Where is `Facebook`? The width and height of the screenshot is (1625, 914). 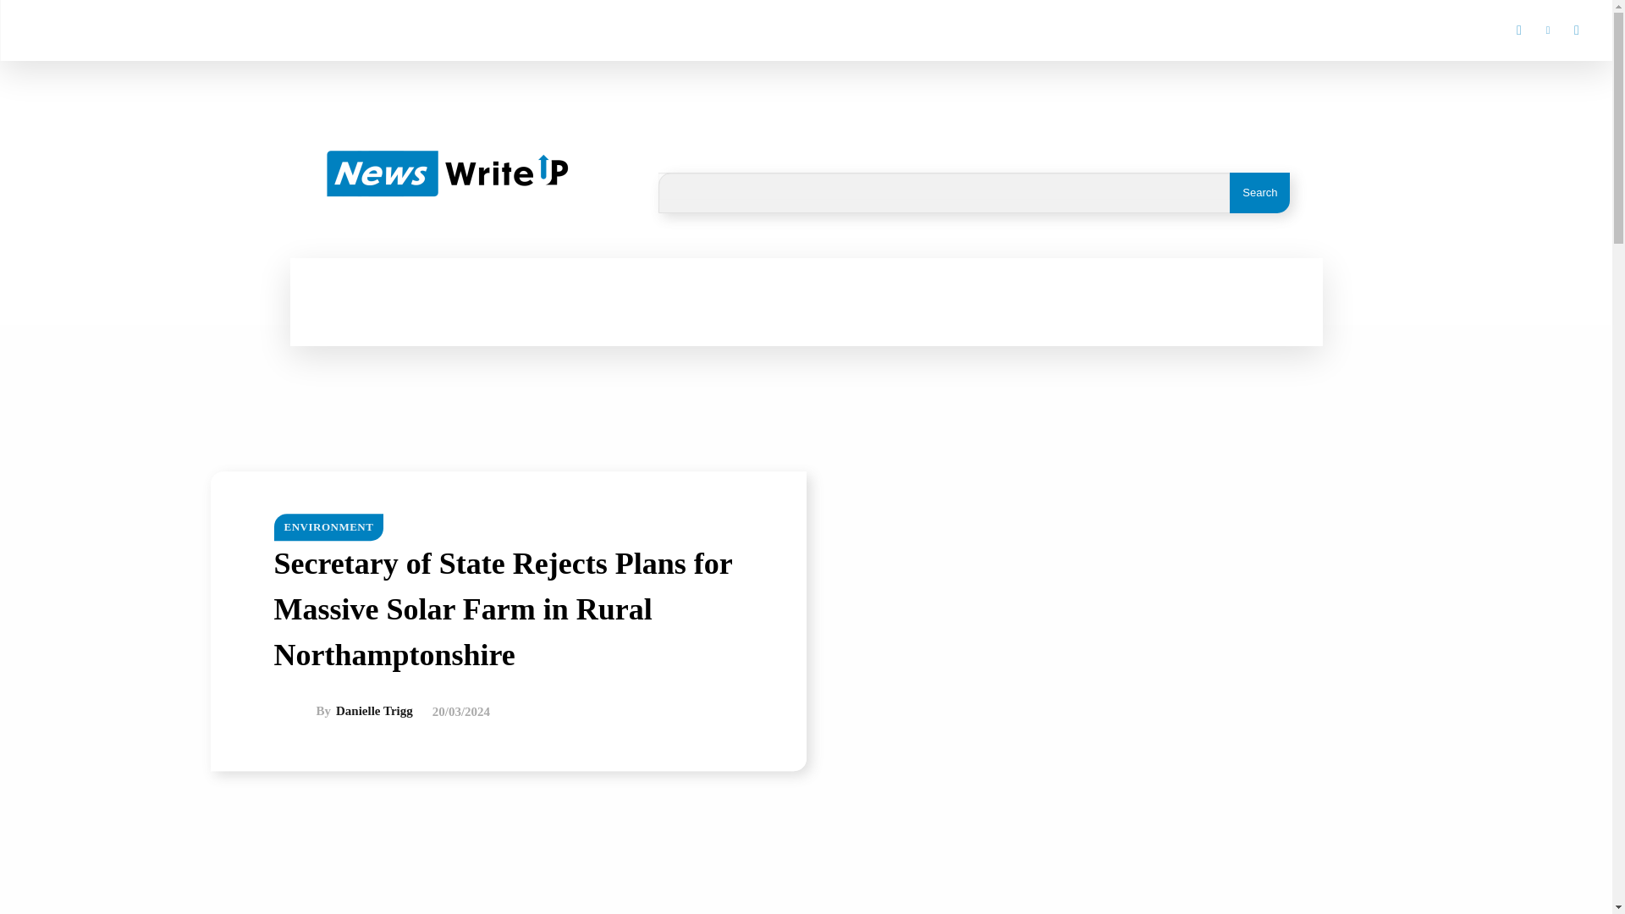
Facebook is located at coordinates (1518, 30).